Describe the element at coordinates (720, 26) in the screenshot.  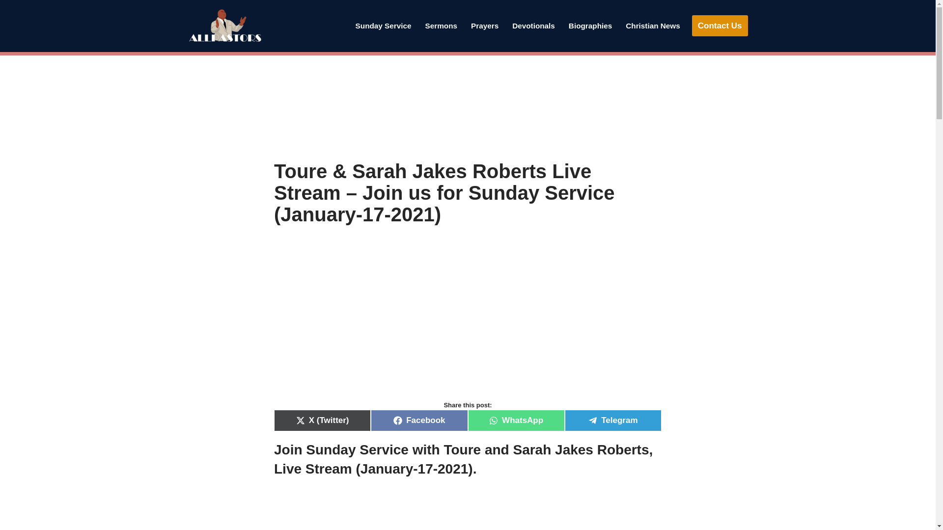
I see `Contact Us` at that location.